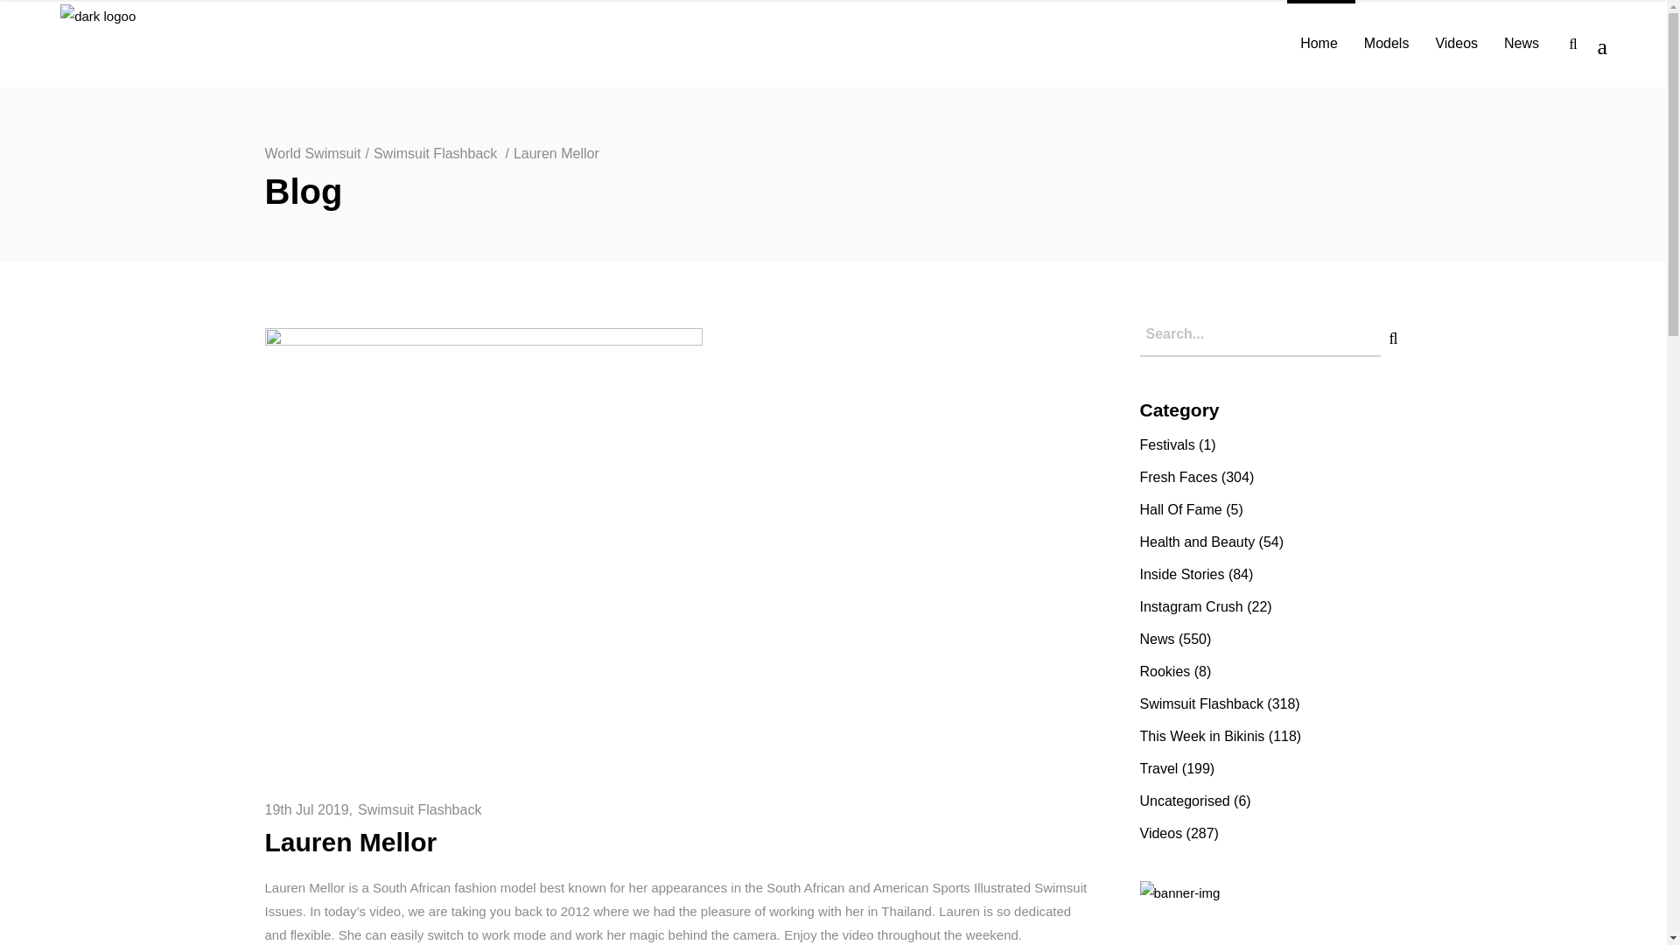 The width and height of the screenshot is (1680, 945). Describe the element at coordinates (311, 153) in the screenshot. I see `World Swimsuit` at that location.